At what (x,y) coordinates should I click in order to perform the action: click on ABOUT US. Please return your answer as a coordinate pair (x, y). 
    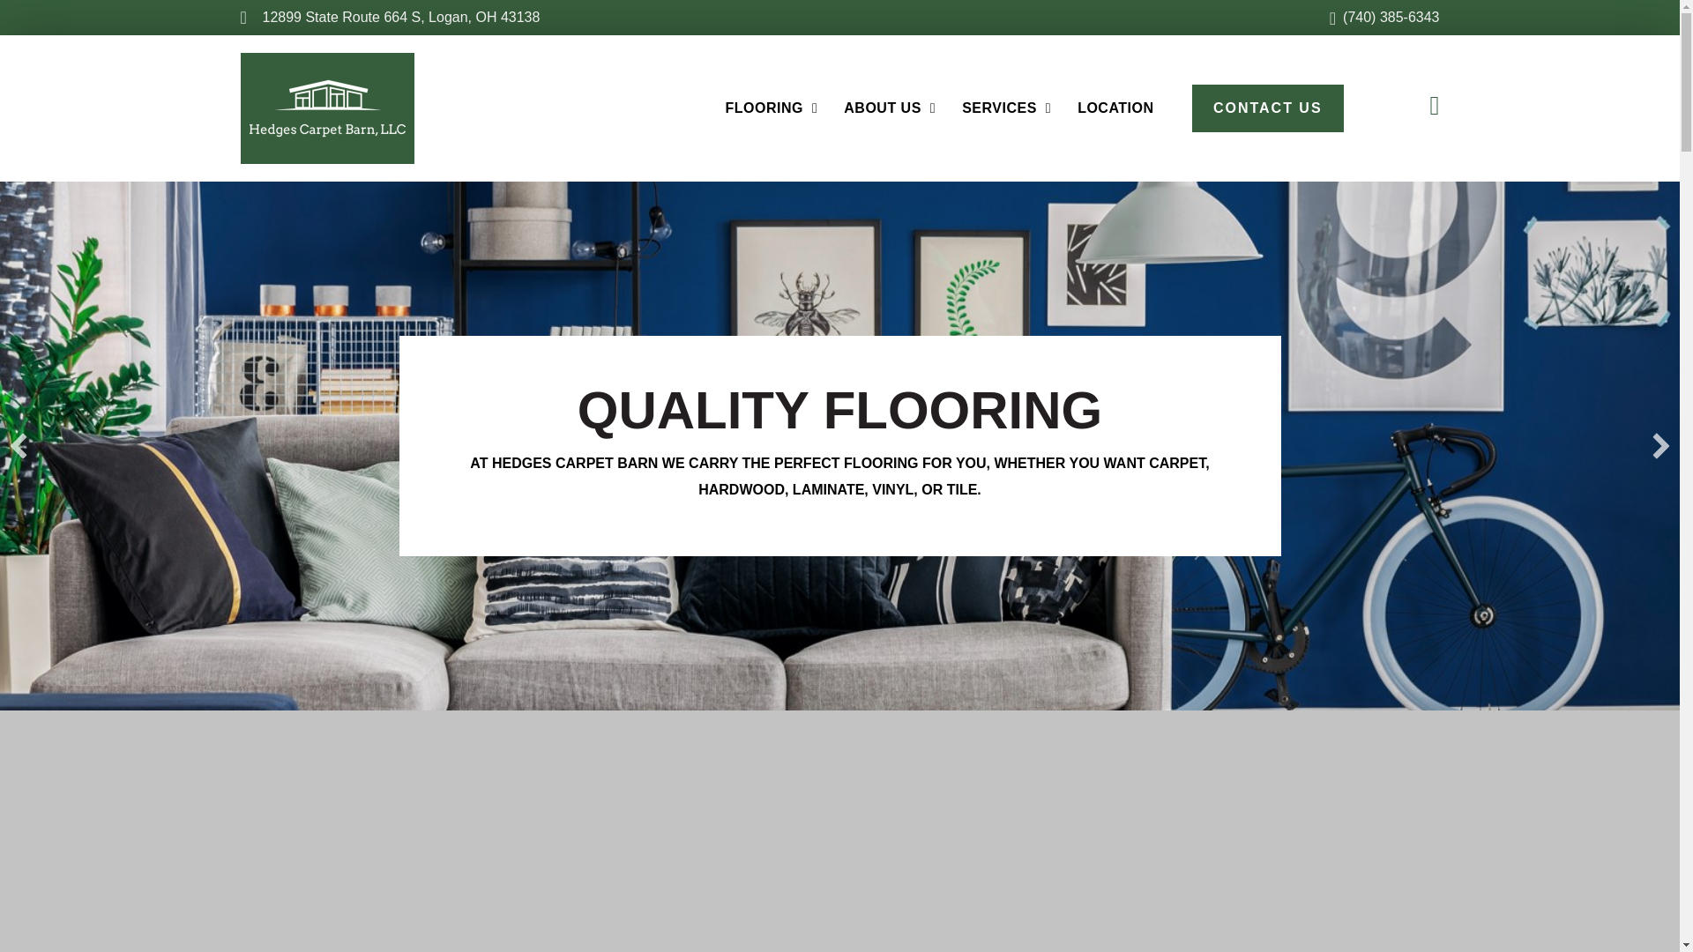
    Looking at the image, I should click on (889, 108).